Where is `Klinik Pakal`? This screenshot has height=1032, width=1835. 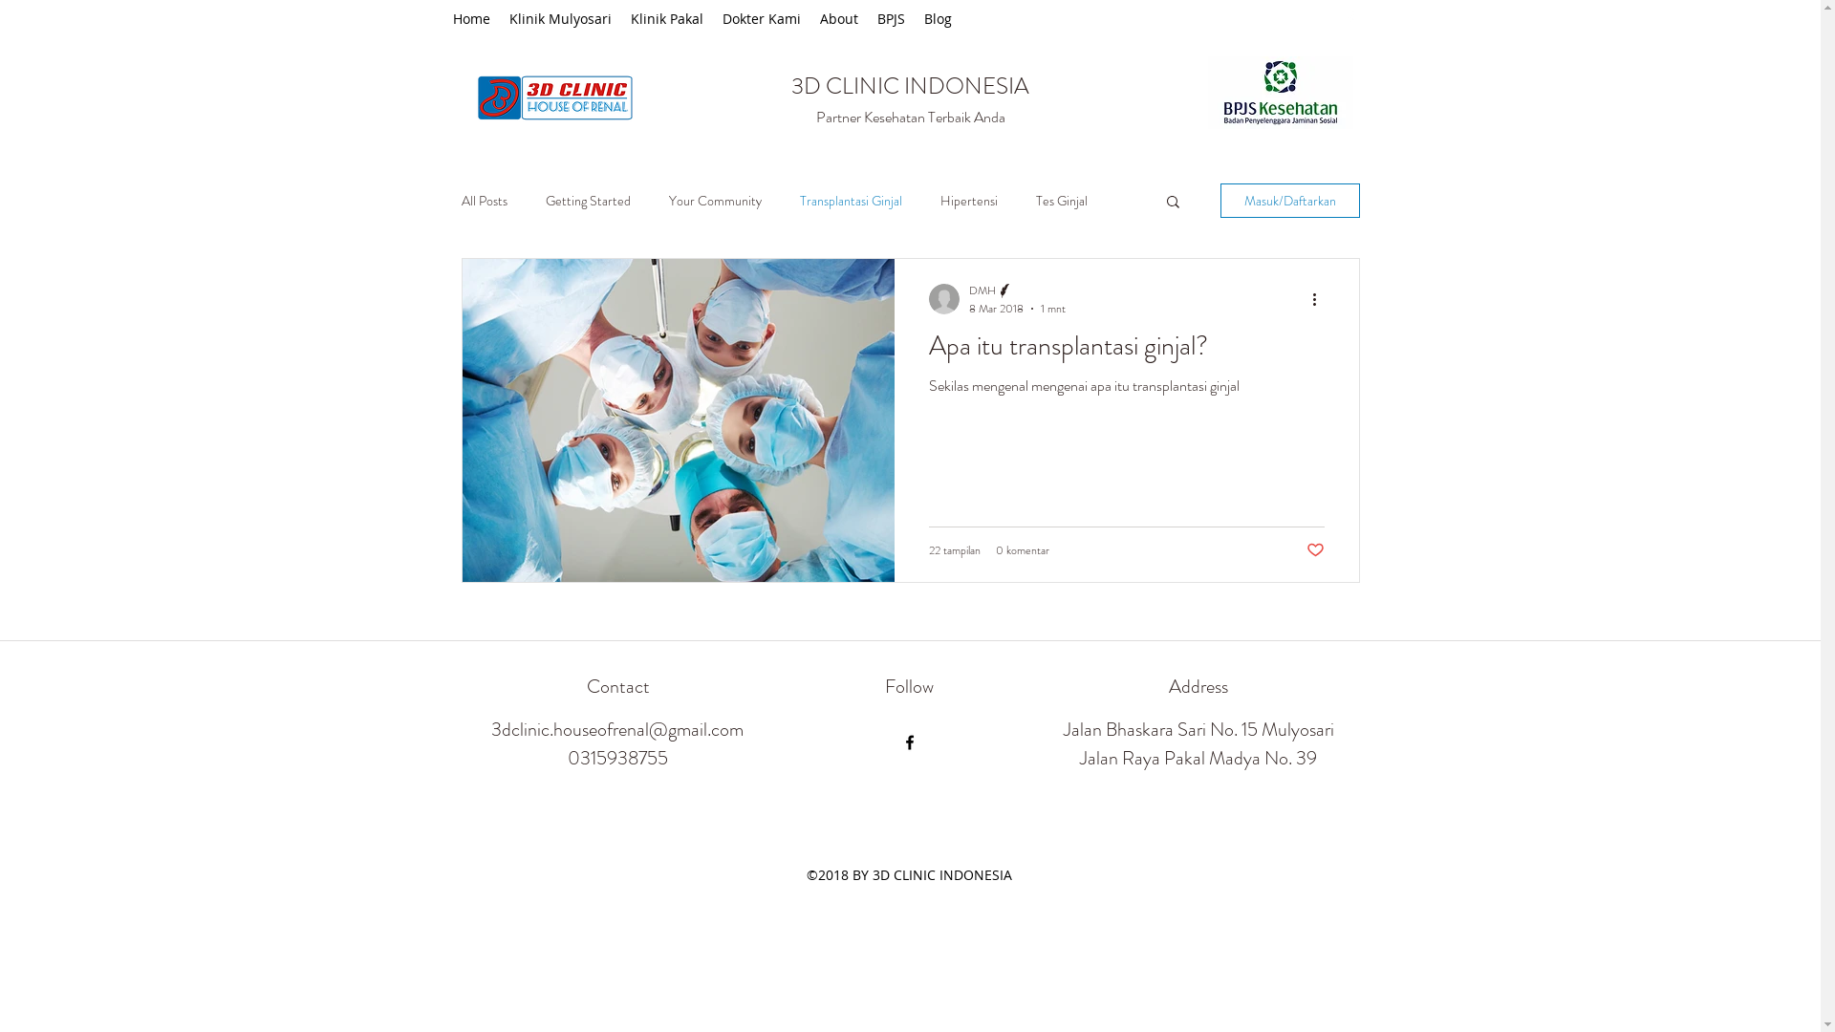
Klinik Pakal is located at coordinates (667, 19).